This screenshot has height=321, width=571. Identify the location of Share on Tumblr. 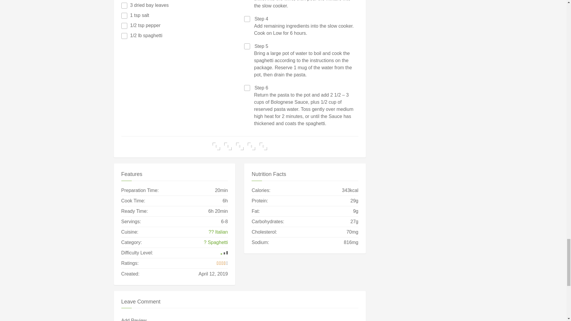
(263, 146).